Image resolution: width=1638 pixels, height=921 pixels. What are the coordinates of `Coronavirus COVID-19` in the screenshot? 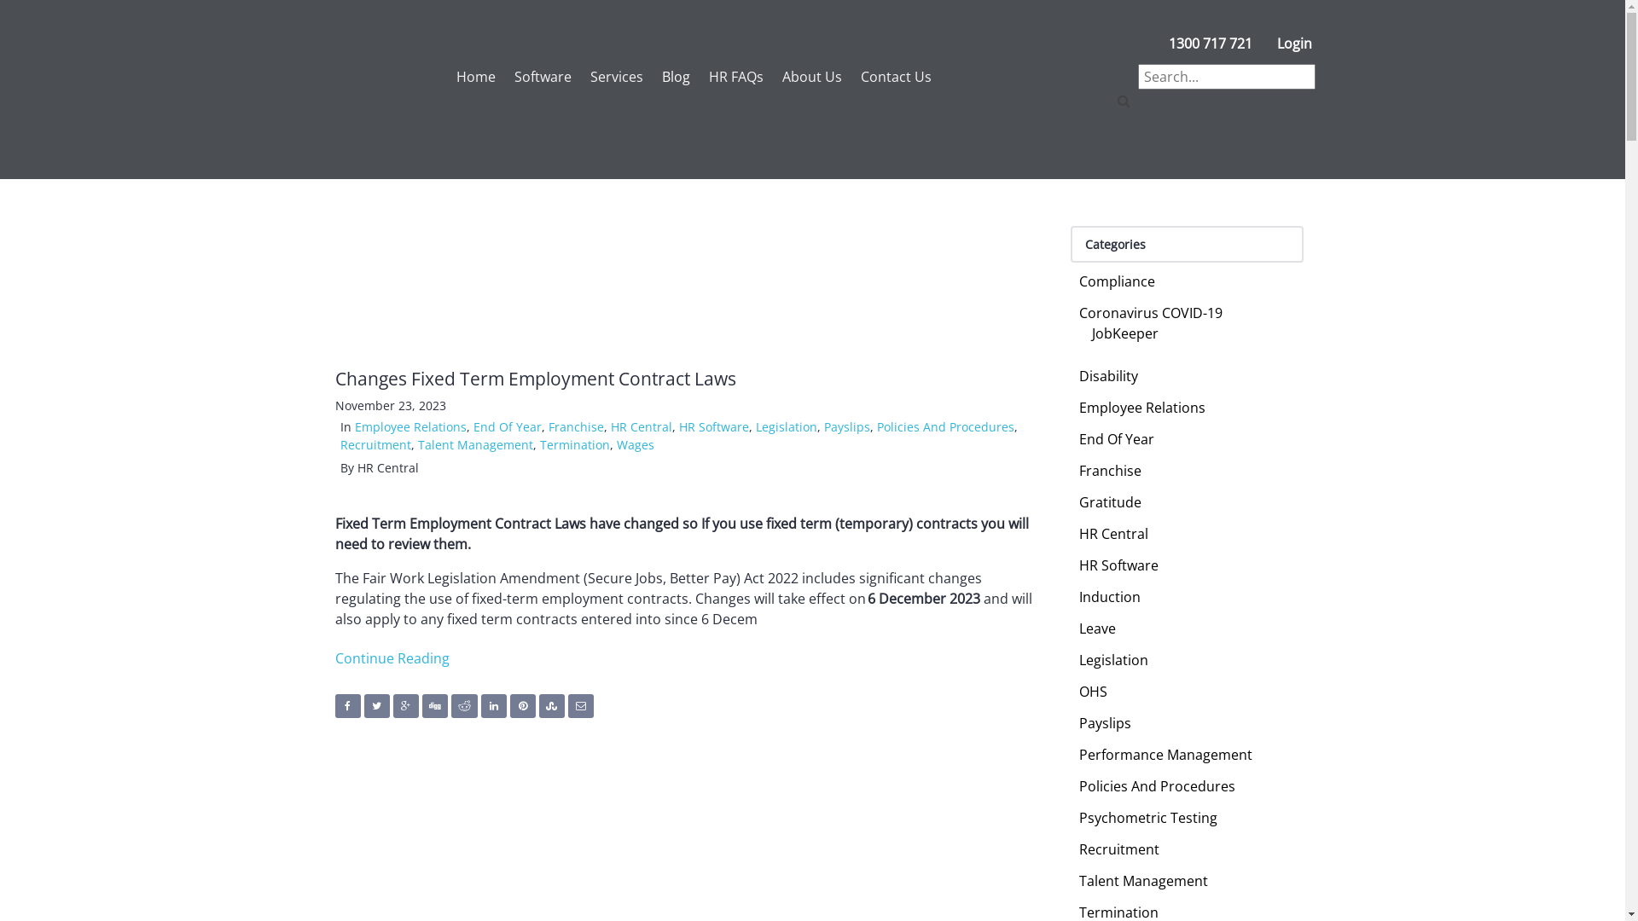 It's located at (1151, 313).